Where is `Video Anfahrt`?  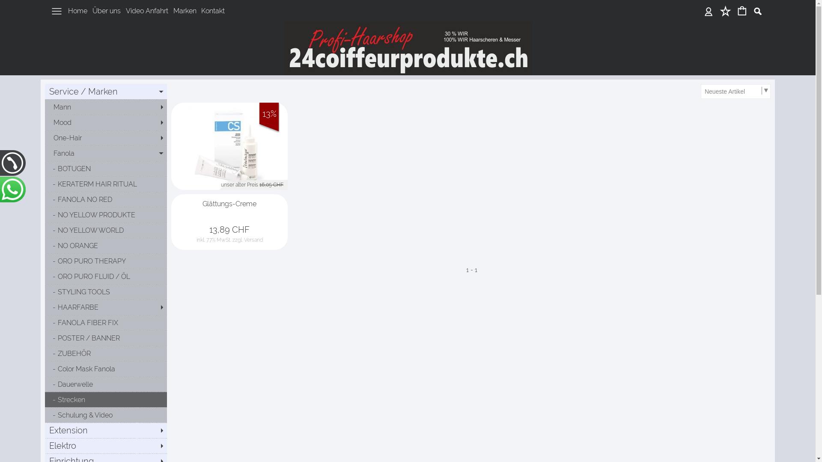 Video Anfahrt is located at coordinates (147, 11).